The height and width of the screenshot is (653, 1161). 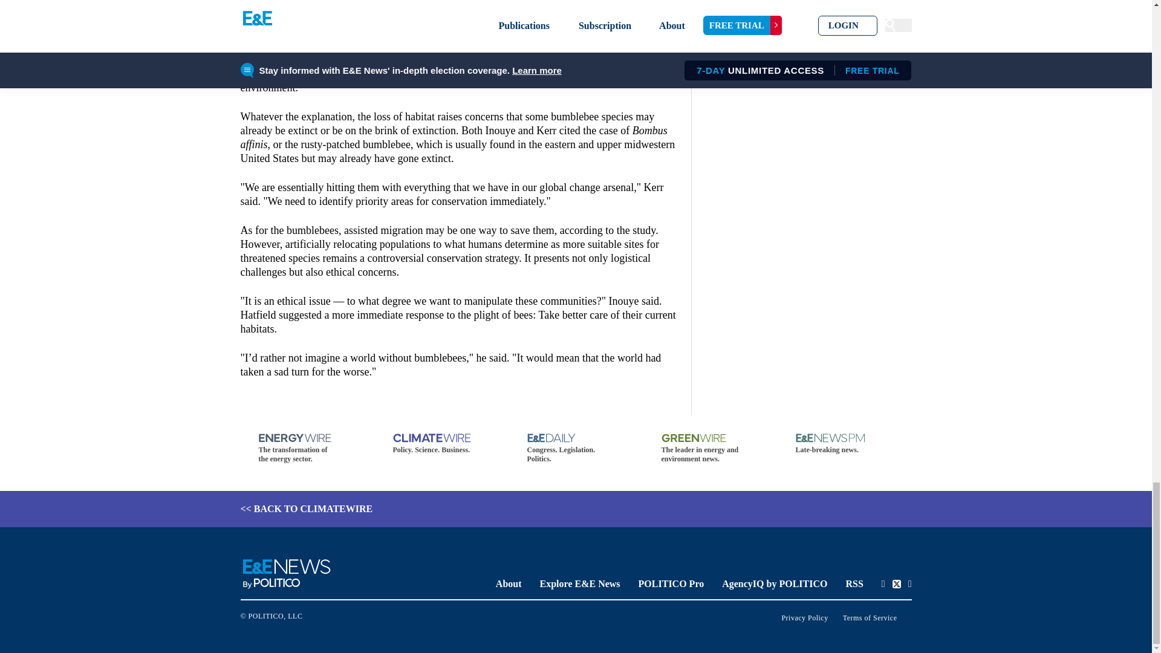 I want to click on The leader in energy and environment news., so click(x=710, y=449).